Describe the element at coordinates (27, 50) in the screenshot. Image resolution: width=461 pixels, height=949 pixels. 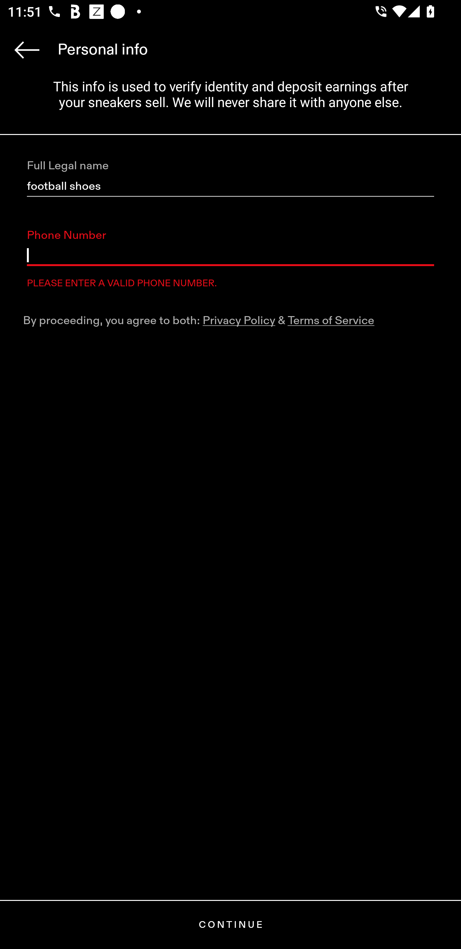
I see `Navigate up` at that location.